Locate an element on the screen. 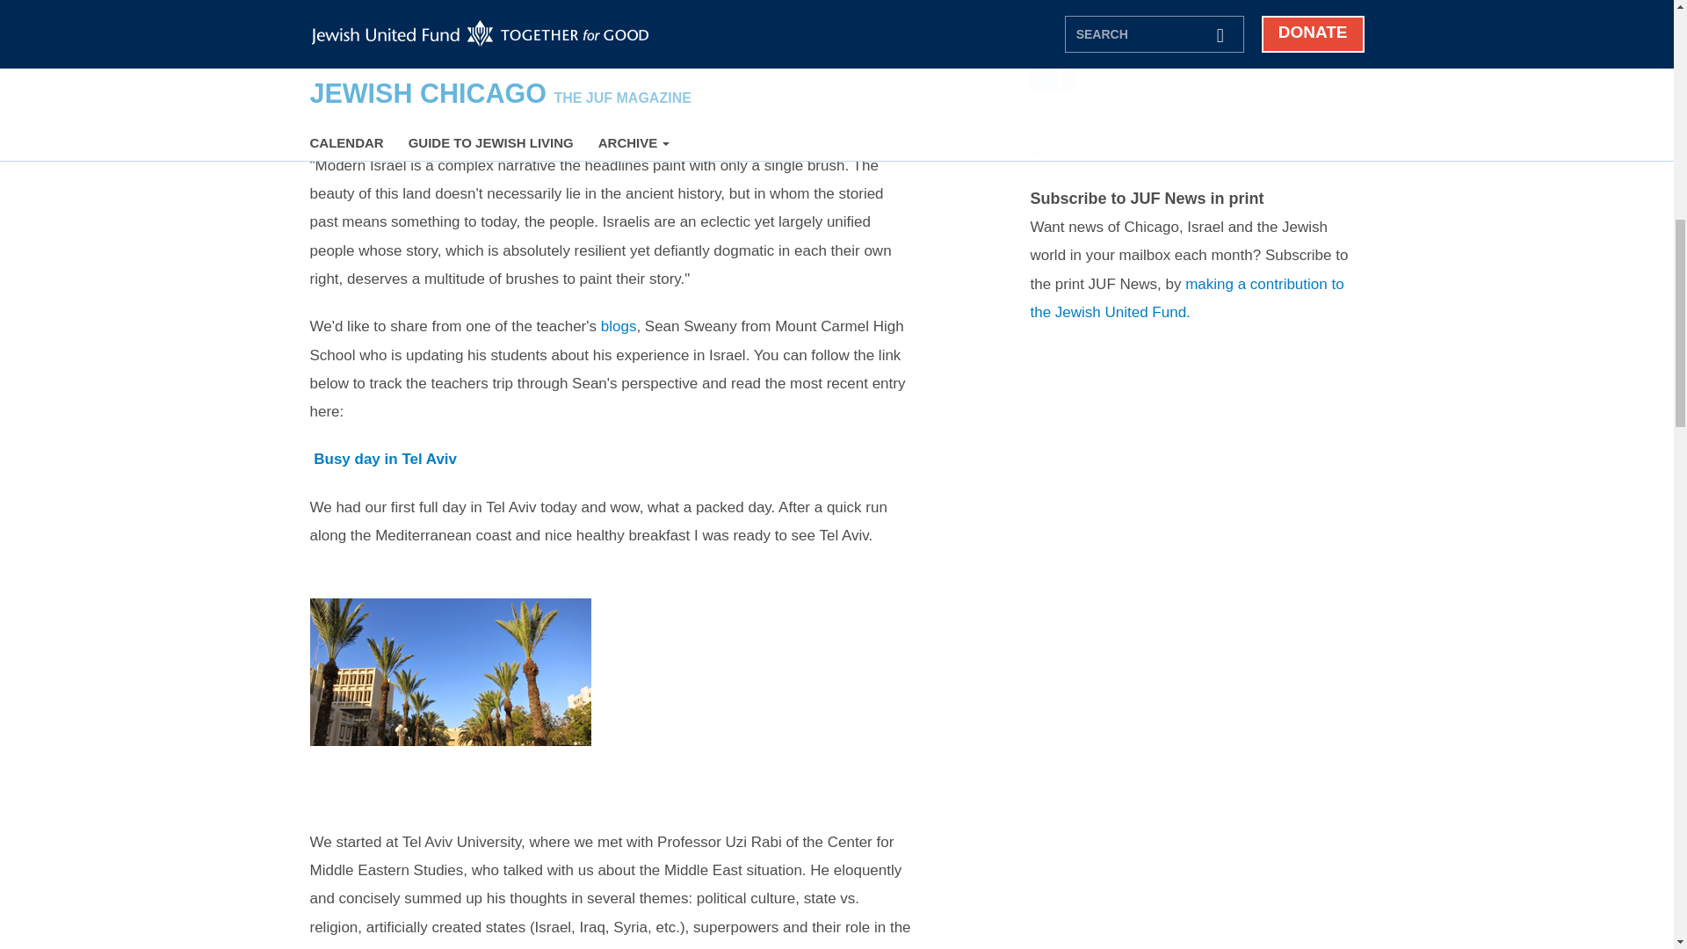 This screenshot has height=949, width=1687. Busy day in Tel Aviv is located at coordinates (385, 459).